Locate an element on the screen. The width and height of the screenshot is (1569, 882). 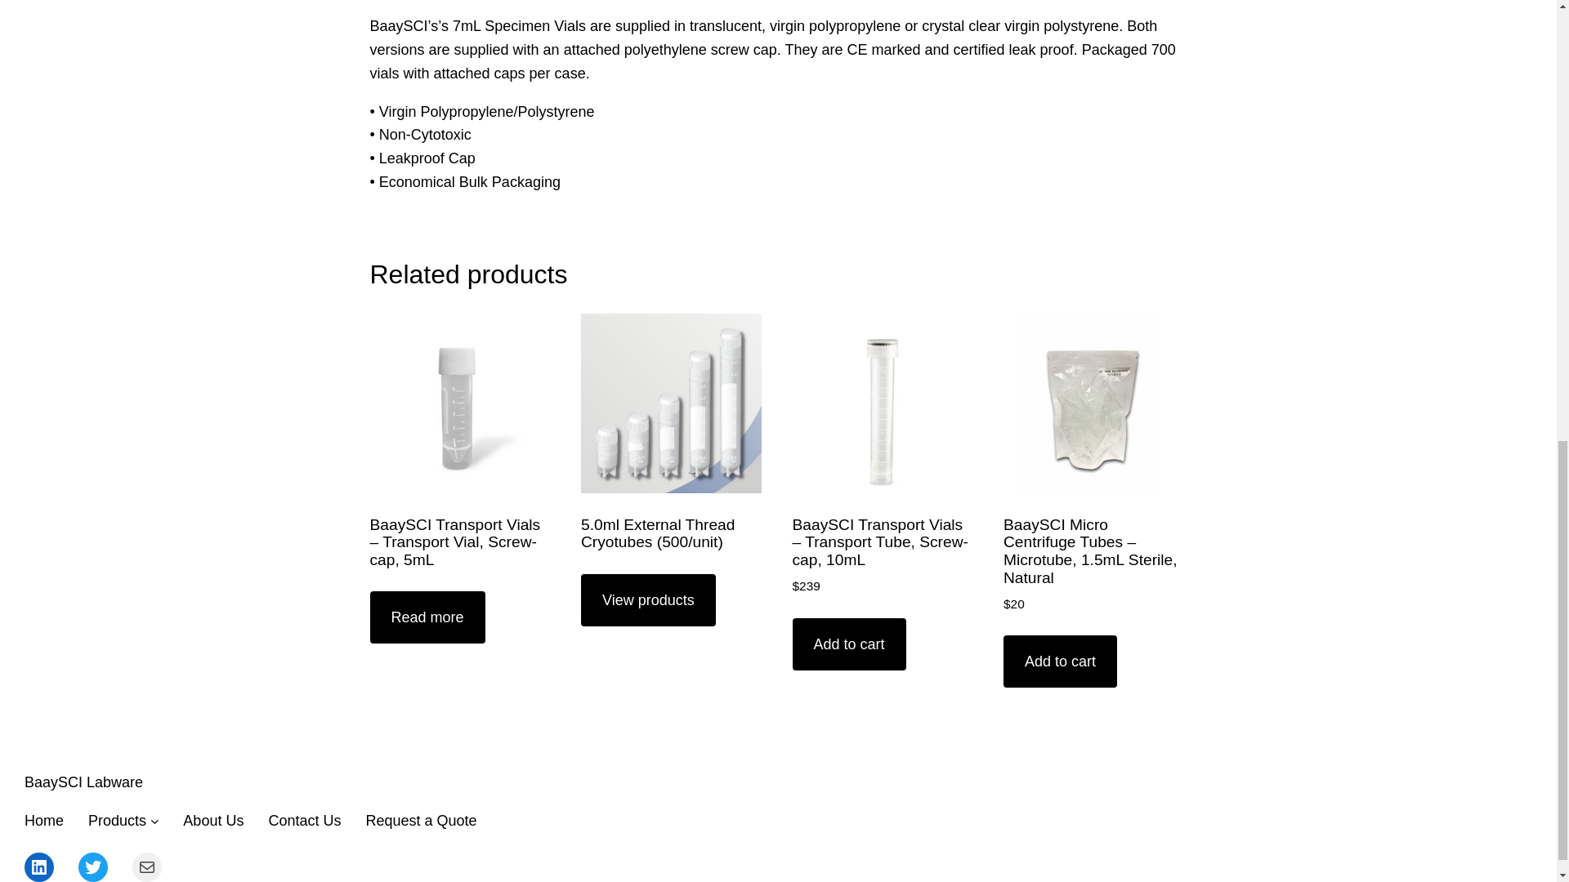
Add to cart is located at coordinates (849, 644).